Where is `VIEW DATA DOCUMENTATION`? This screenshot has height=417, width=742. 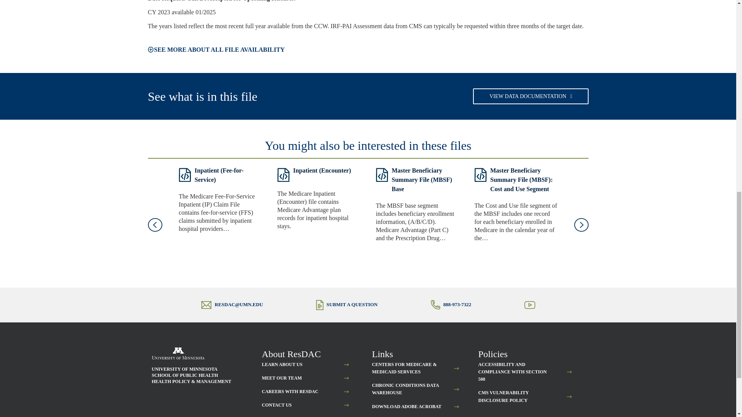
VIEW DATA DOCUMENTATION is located at coordinates (531, 96).